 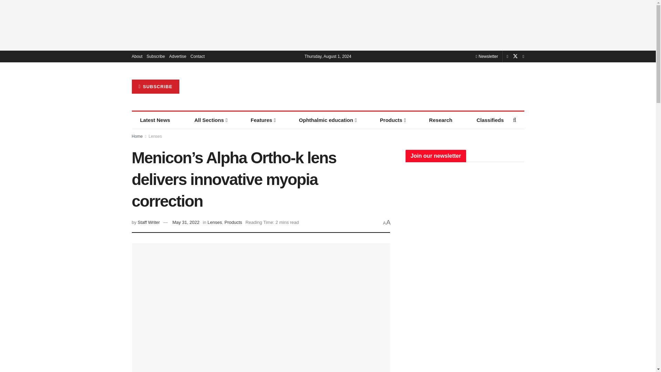 What do you see at coordinates (156, 56) in the screenshot?
I see `Subscribe` at bounding box center [156, 56].